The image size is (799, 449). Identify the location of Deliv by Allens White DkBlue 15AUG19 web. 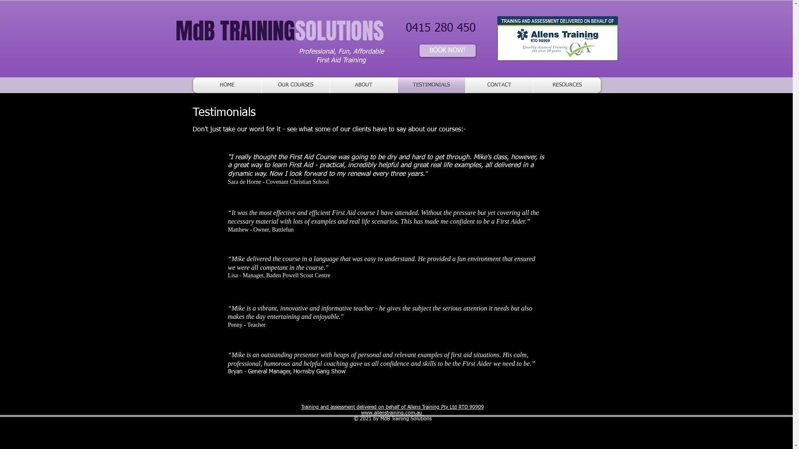
(557, 38).